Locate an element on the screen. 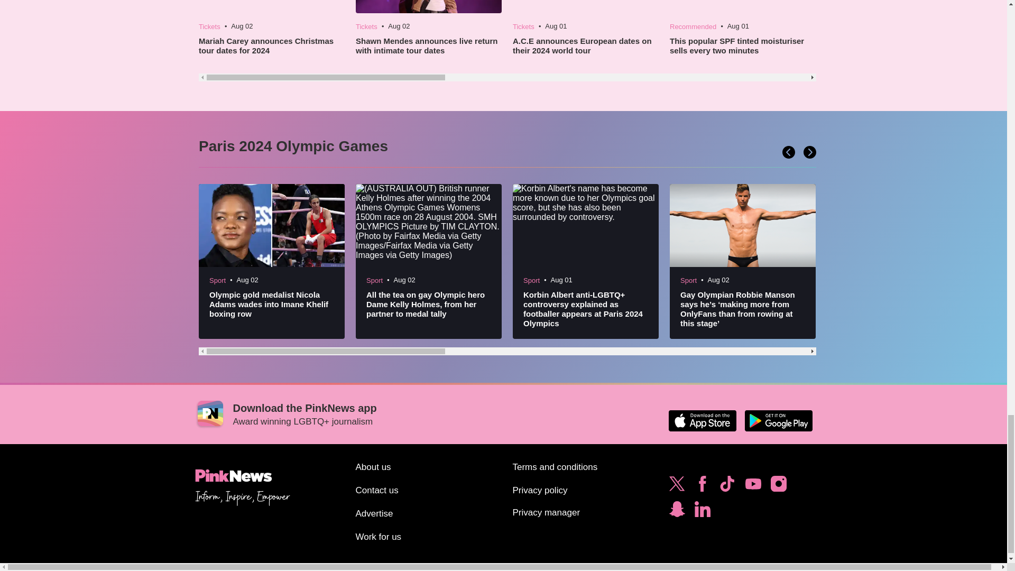 The height and width of the screenshot is (571, 1015). Download the PinkNews app on the Apple App Store is located at coordinates (702, 421).